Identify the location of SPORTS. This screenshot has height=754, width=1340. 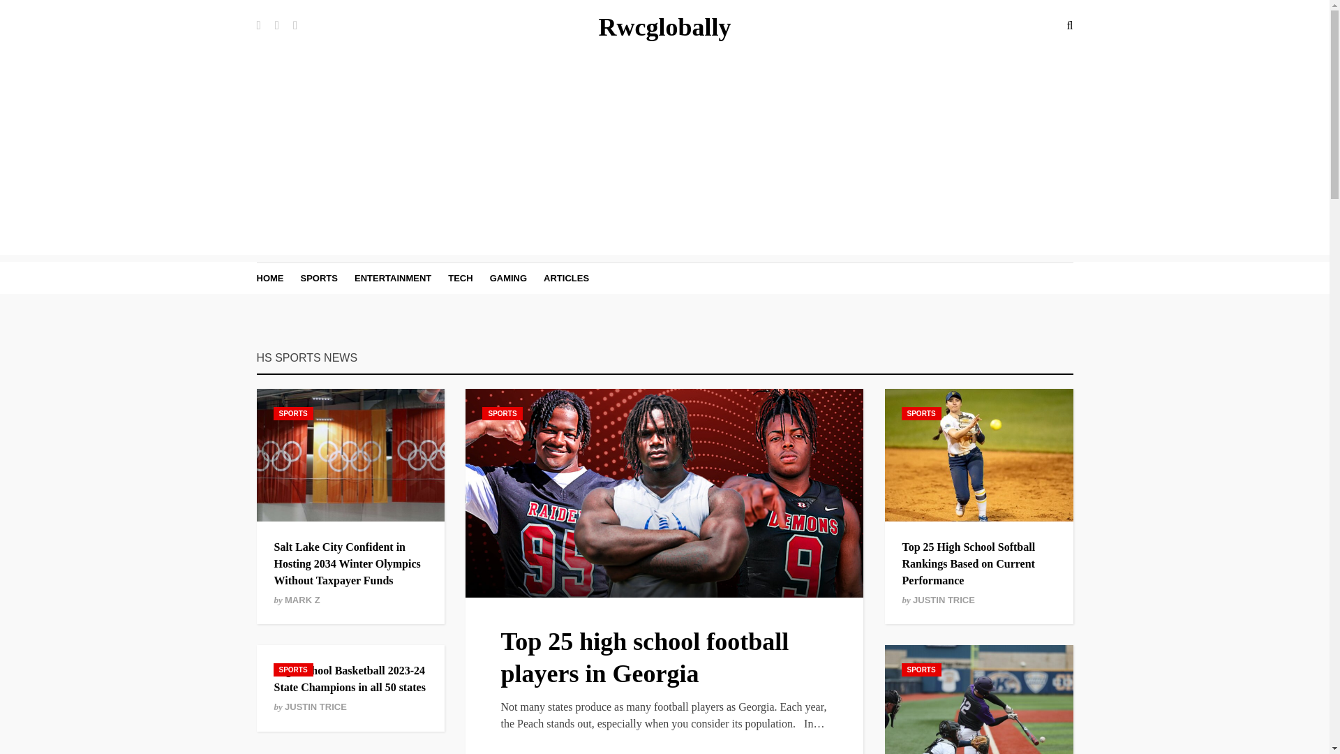
(318, 278).